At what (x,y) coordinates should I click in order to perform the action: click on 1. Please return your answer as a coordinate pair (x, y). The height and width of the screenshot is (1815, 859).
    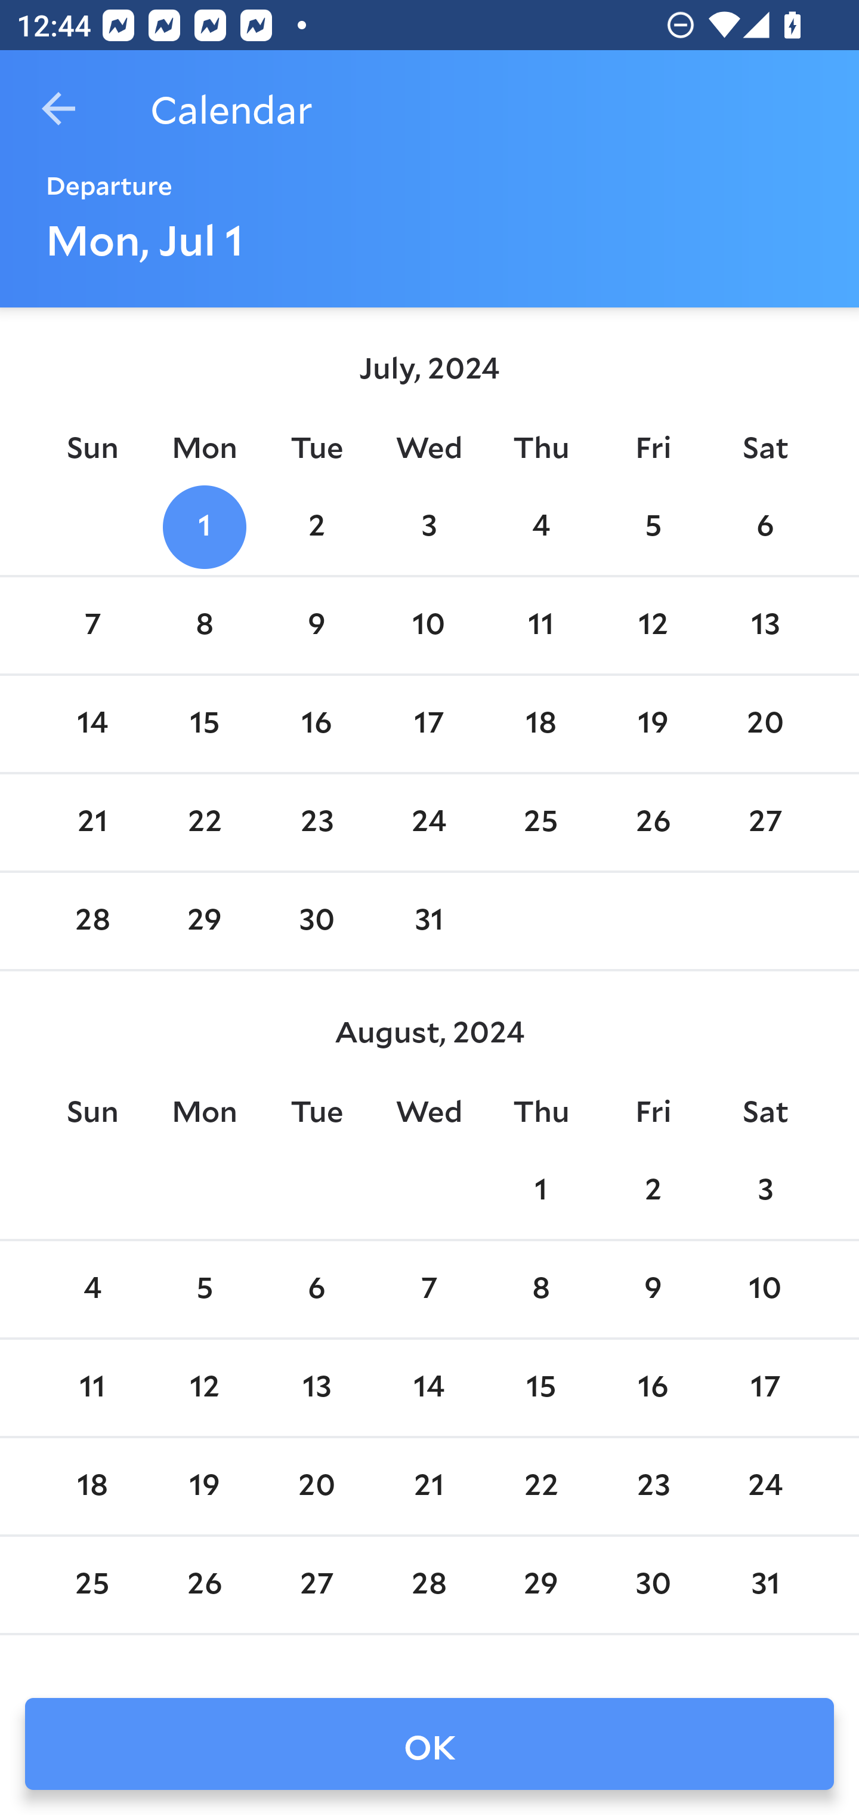
    Looking at the image, I should click on (205, 526).